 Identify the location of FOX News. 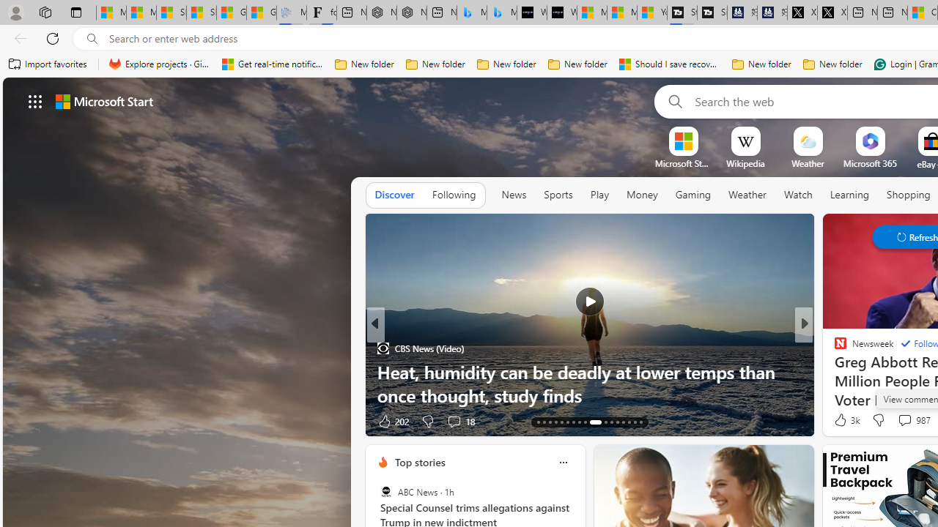
(834, 348).